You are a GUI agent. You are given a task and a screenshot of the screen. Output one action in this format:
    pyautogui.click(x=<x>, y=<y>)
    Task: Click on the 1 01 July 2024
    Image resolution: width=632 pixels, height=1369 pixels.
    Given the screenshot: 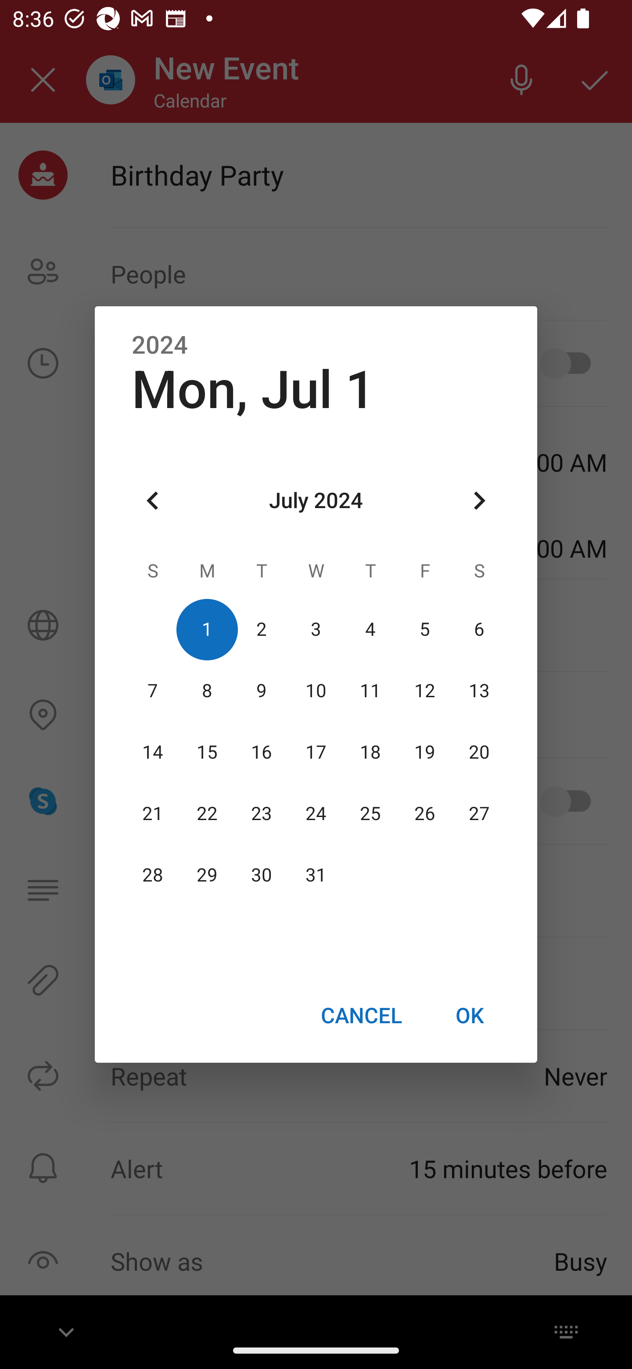 What is the action you would take?
    pyautogui.click(x=207, y=629)
    